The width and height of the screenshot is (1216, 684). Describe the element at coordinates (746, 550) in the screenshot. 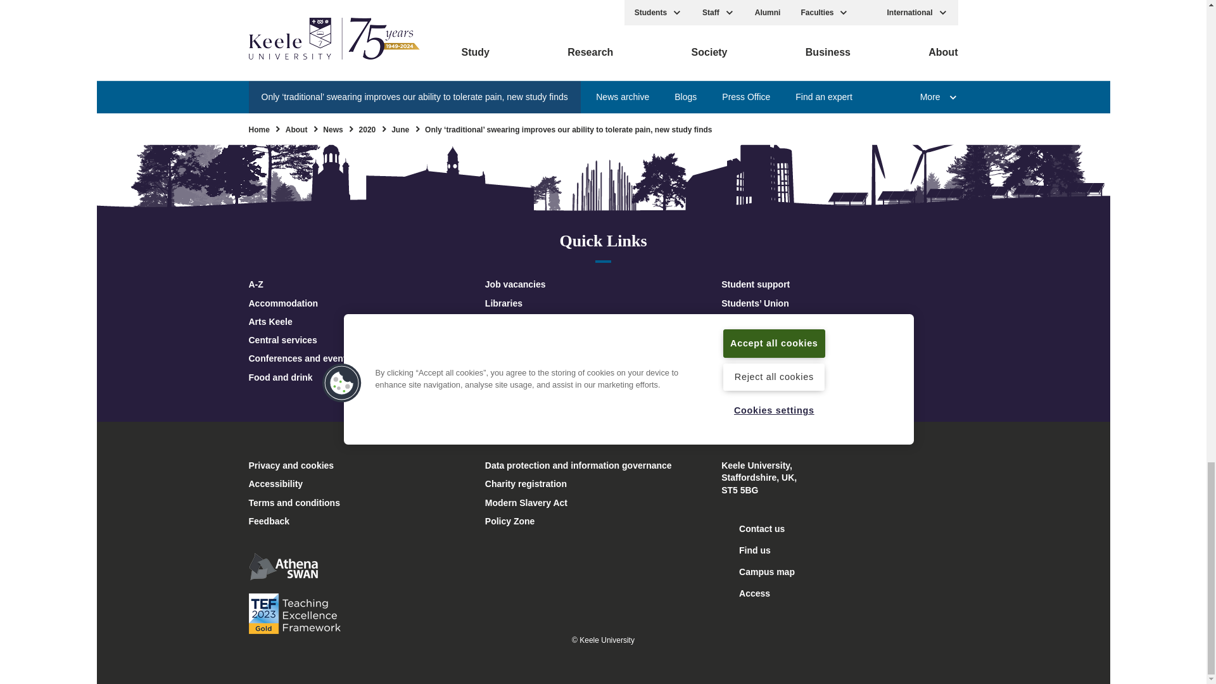

I see `Find us` at that location.